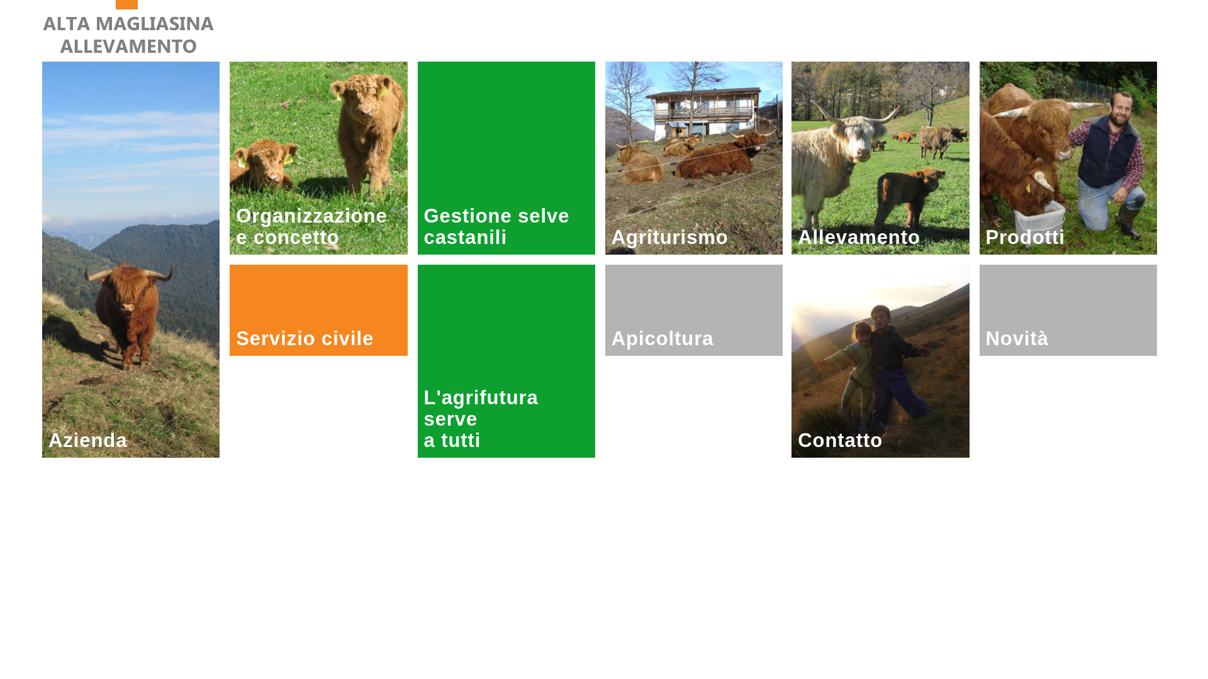 The width and height of the screenshot is (1208, 679). I want to click on Organizzazione
e concetto, so click(318, 158).